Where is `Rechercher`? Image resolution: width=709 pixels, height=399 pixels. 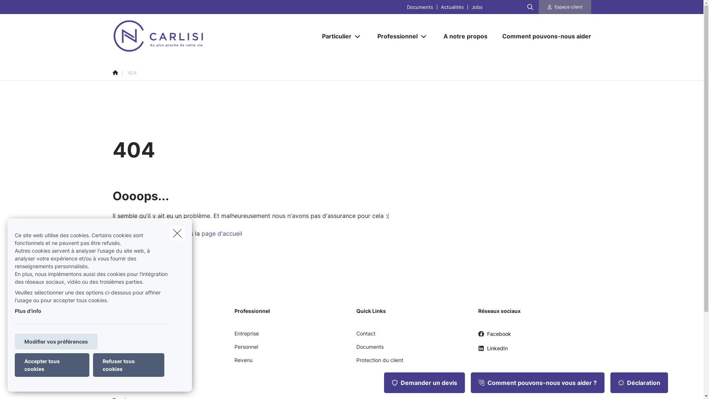 Rechercher is located at coordinates (27, 9).